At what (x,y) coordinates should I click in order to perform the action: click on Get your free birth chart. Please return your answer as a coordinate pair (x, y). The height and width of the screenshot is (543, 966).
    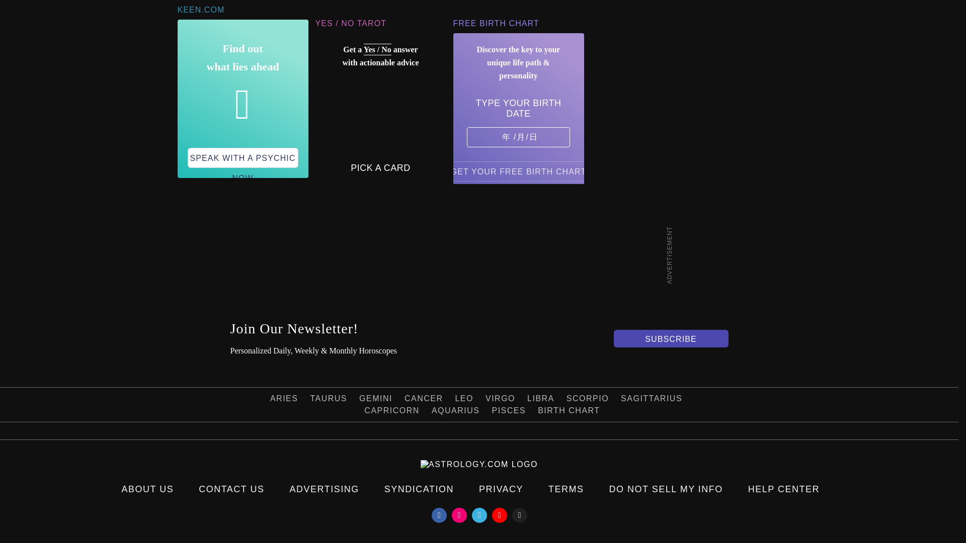
    Looking at the image, I should click on (518, 171).